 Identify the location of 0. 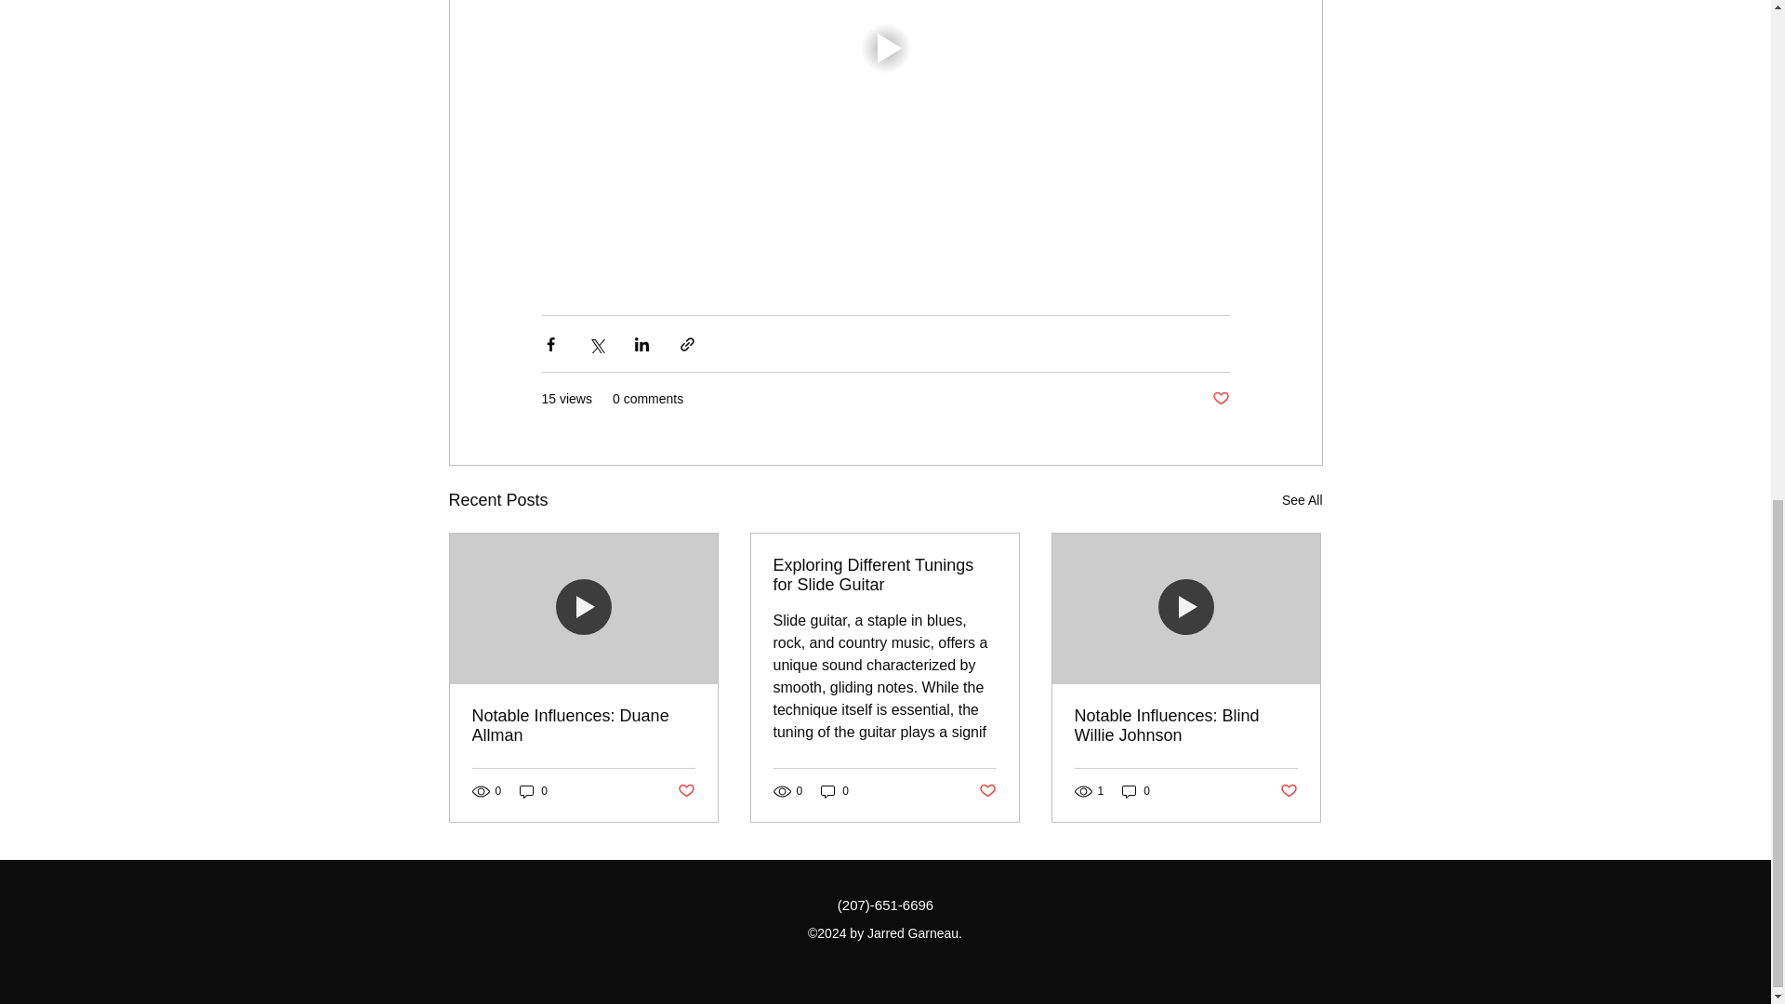
(534, 791).